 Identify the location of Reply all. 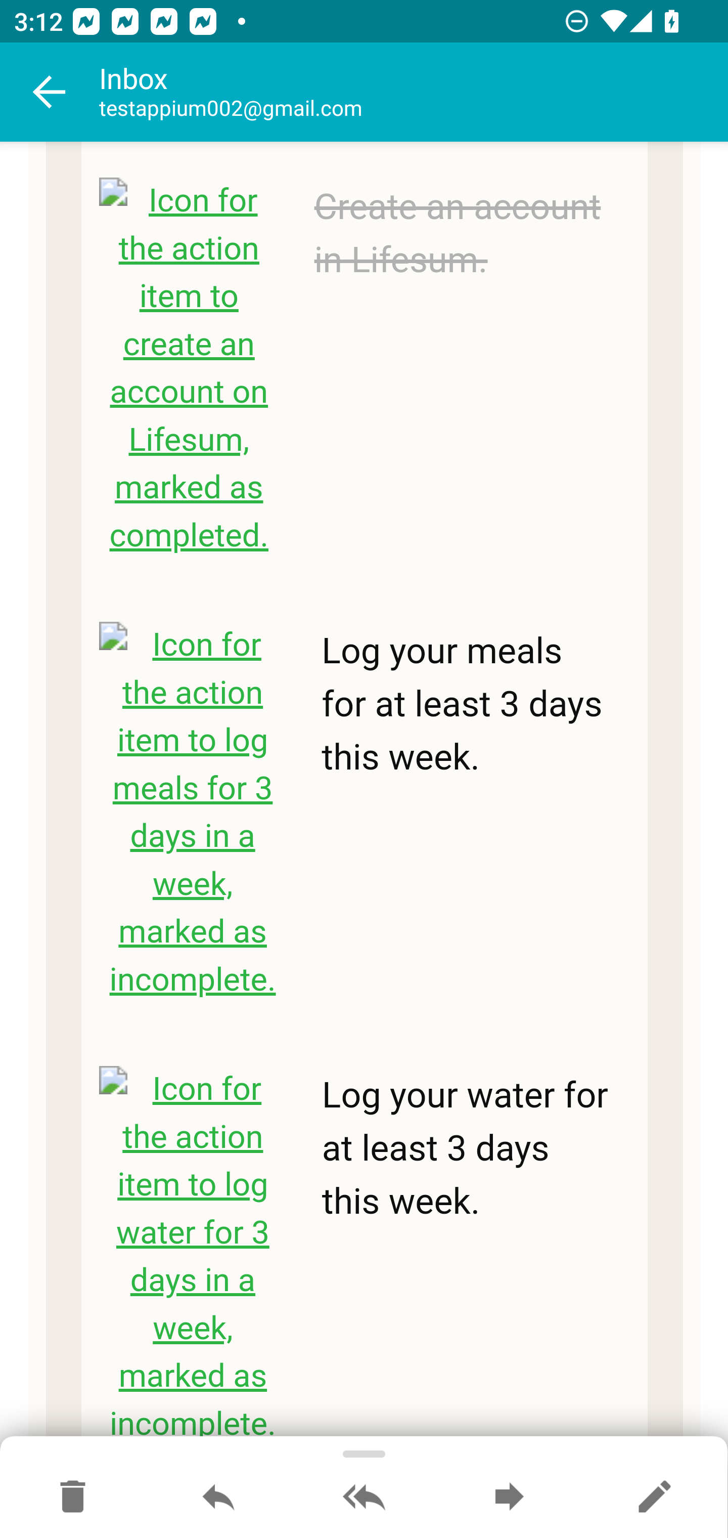
(364, 1498).